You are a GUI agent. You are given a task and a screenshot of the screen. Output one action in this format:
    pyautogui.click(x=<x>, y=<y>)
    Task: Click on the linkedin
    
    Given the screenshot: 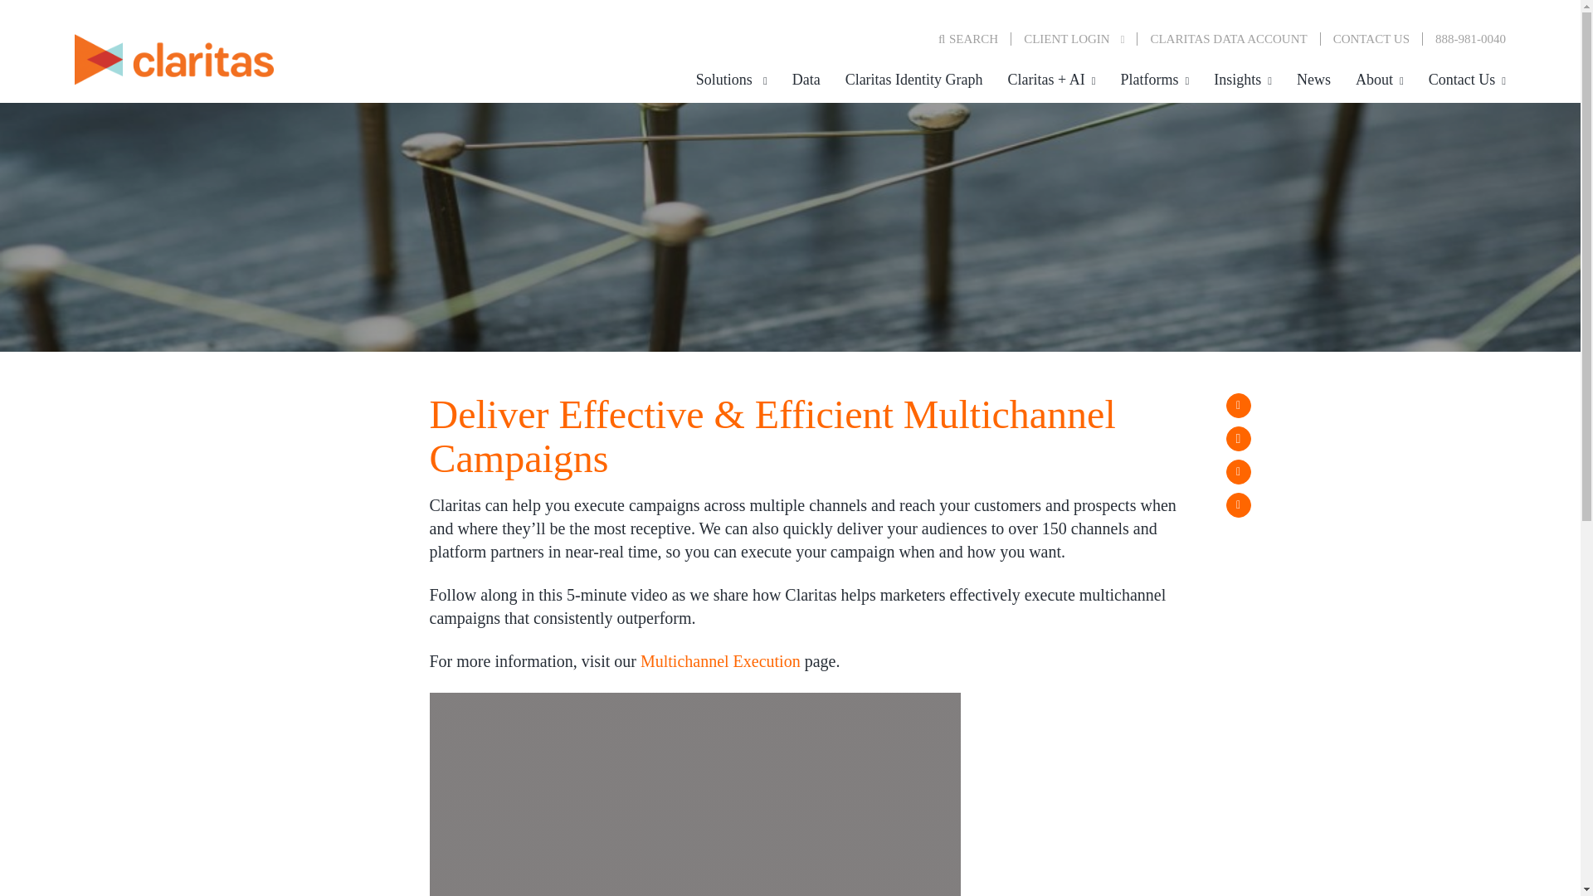 What is the action you would take?
    pyautogui.click(x=1238, y=472)
    